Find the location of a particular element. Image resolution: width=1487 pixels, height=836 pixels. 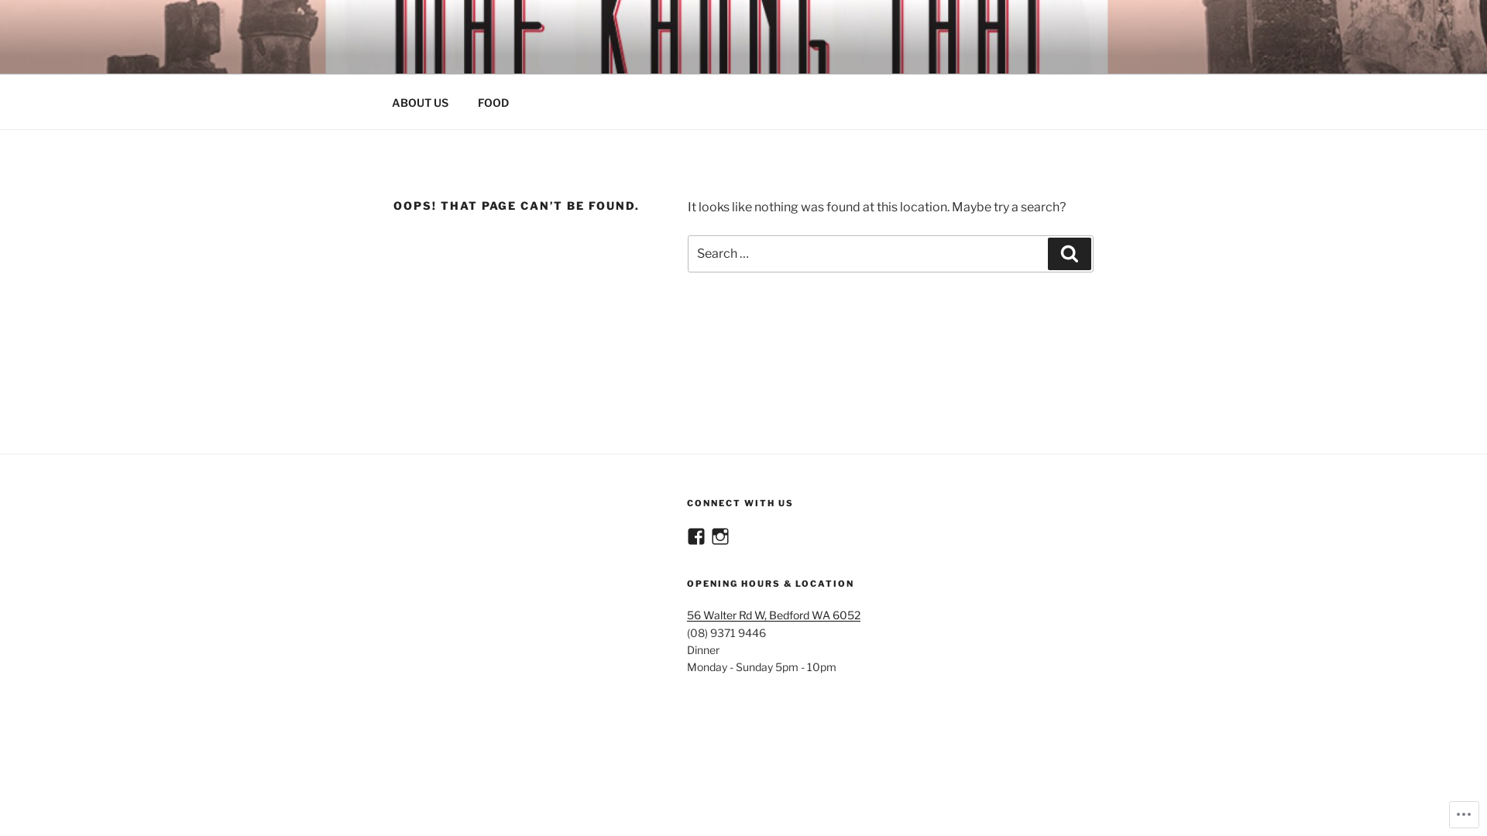

ABOUT US is located at coordinates (420, 102).